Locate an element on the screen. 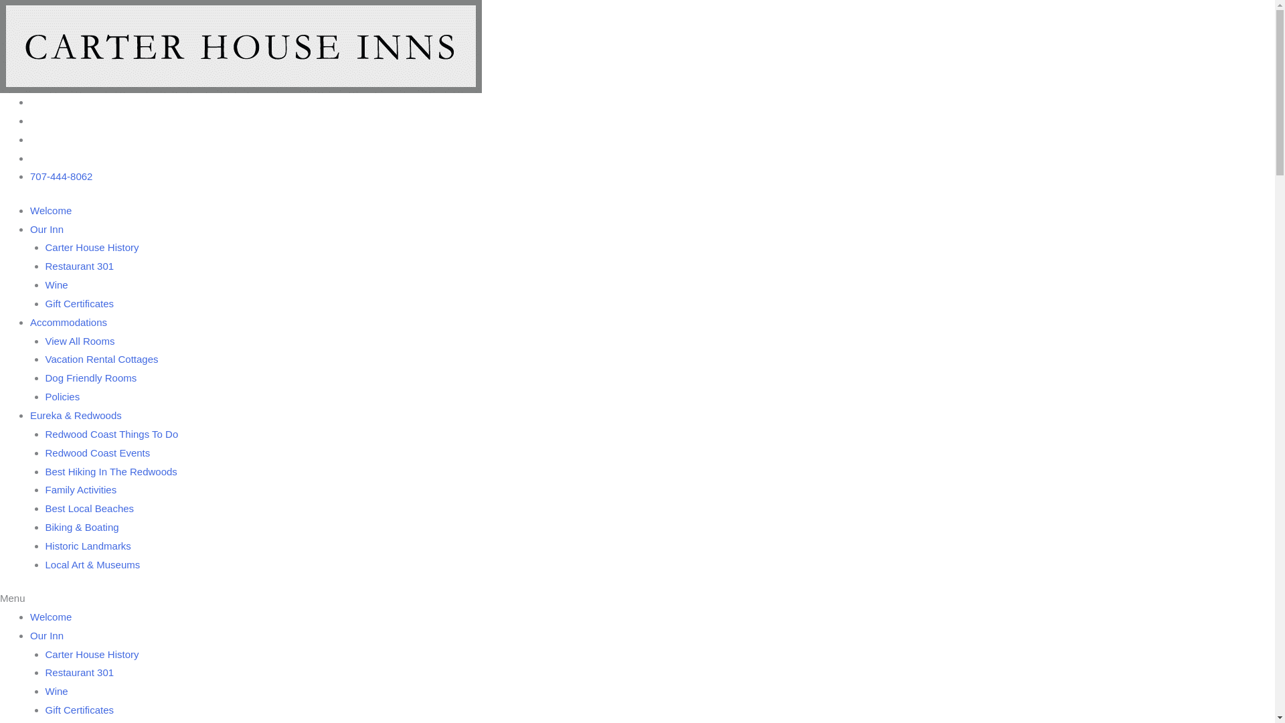 Image resolution: width=1285 pixels, height=723 pixels. Accommodations is located at coordinates (68, 323).